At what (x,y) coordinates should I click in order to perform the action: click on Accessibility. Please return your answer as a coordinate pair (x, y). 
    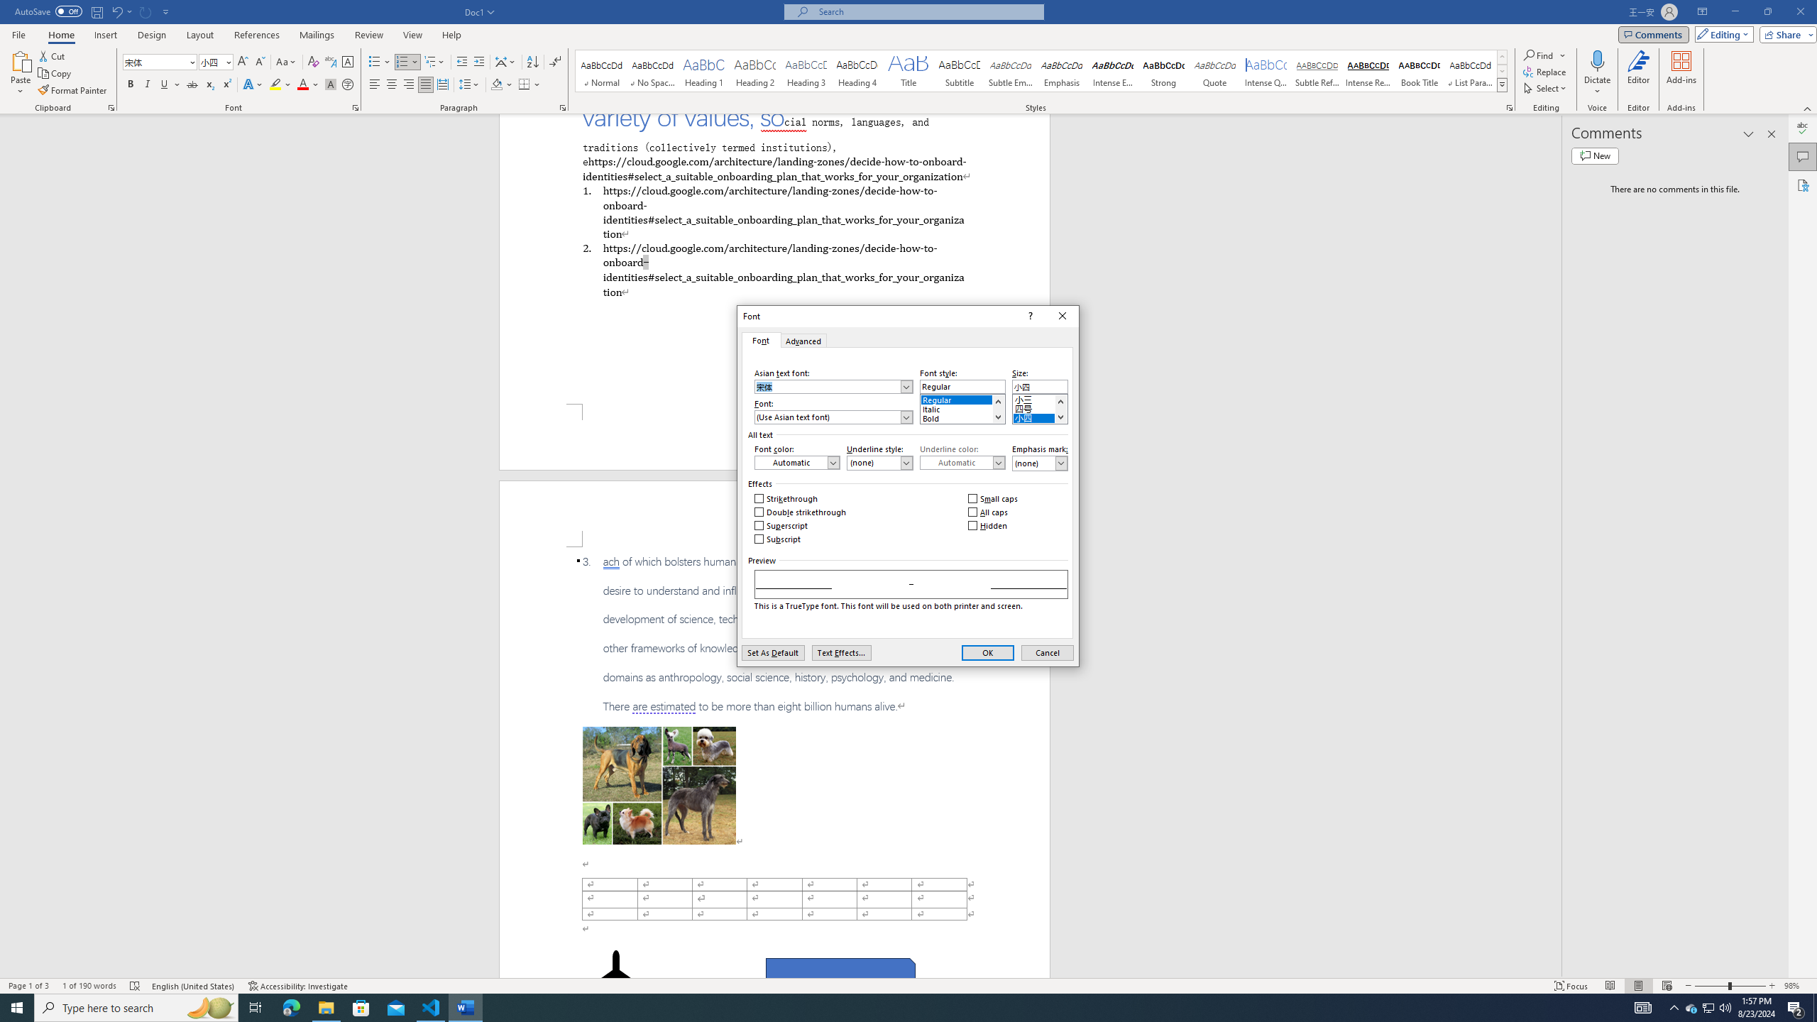
    Looking at the image, I should click on (1803, 185).